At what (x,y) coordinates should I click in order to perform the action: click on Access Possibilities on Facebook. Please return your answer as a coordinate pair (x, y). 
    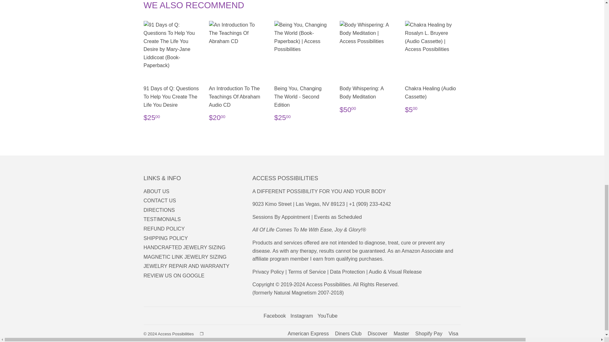
    Looking at the image, I should click on (275, 316).